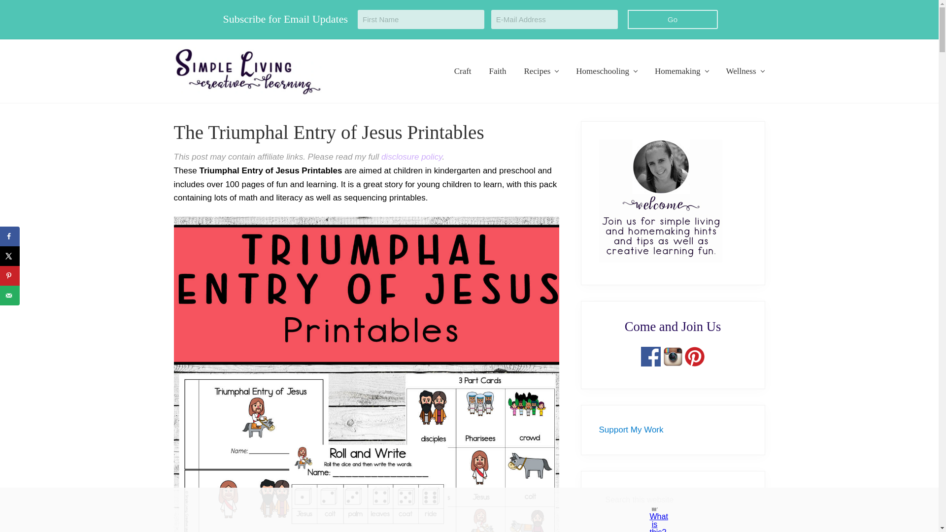 This screenshot has height=532, width=946. Describe the element at coordinates (411, 157) in the screenshot. I see `disclosure policy` at that location.